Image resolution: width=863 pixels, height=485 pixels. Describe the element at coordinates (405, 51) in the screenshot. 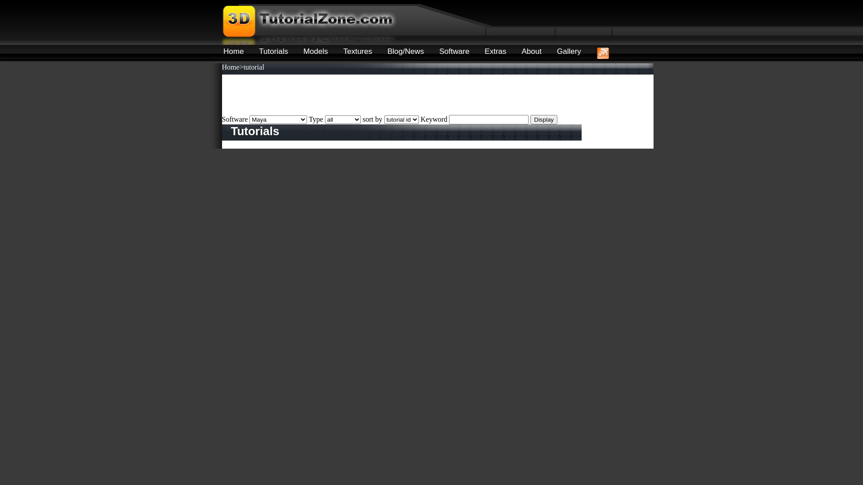

I see `Blog/News` at that location.